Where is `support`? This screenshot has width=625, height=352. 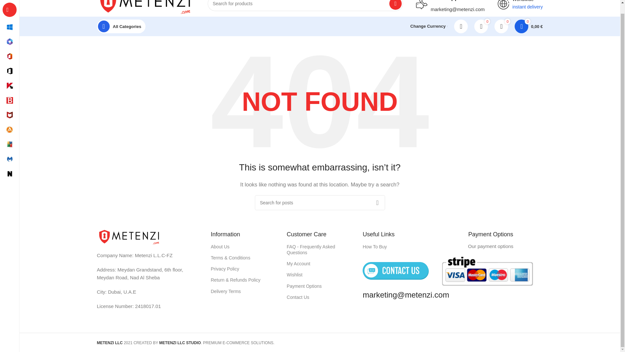
support is located at coordinates (422, 5).